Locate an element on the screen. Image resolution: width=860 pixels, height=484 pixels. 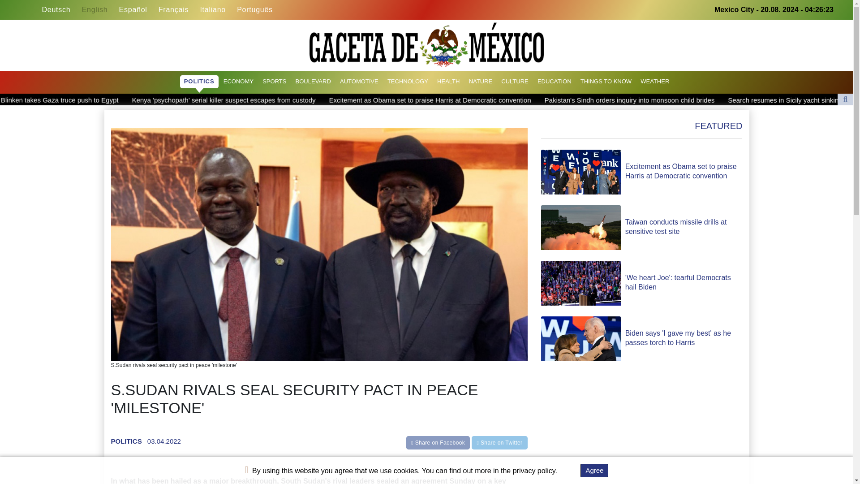
POLITICS is located at coordinates (199, 82).